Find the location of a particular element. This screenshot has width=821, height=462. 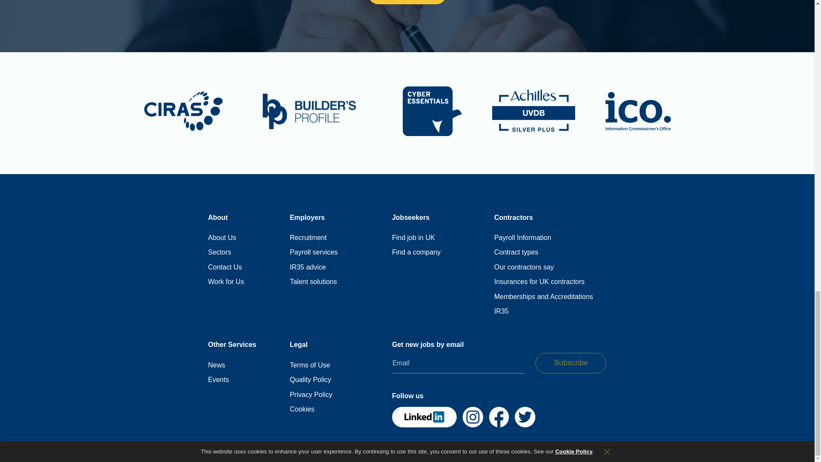

Quality Policy is located at coordinates (310, 380).